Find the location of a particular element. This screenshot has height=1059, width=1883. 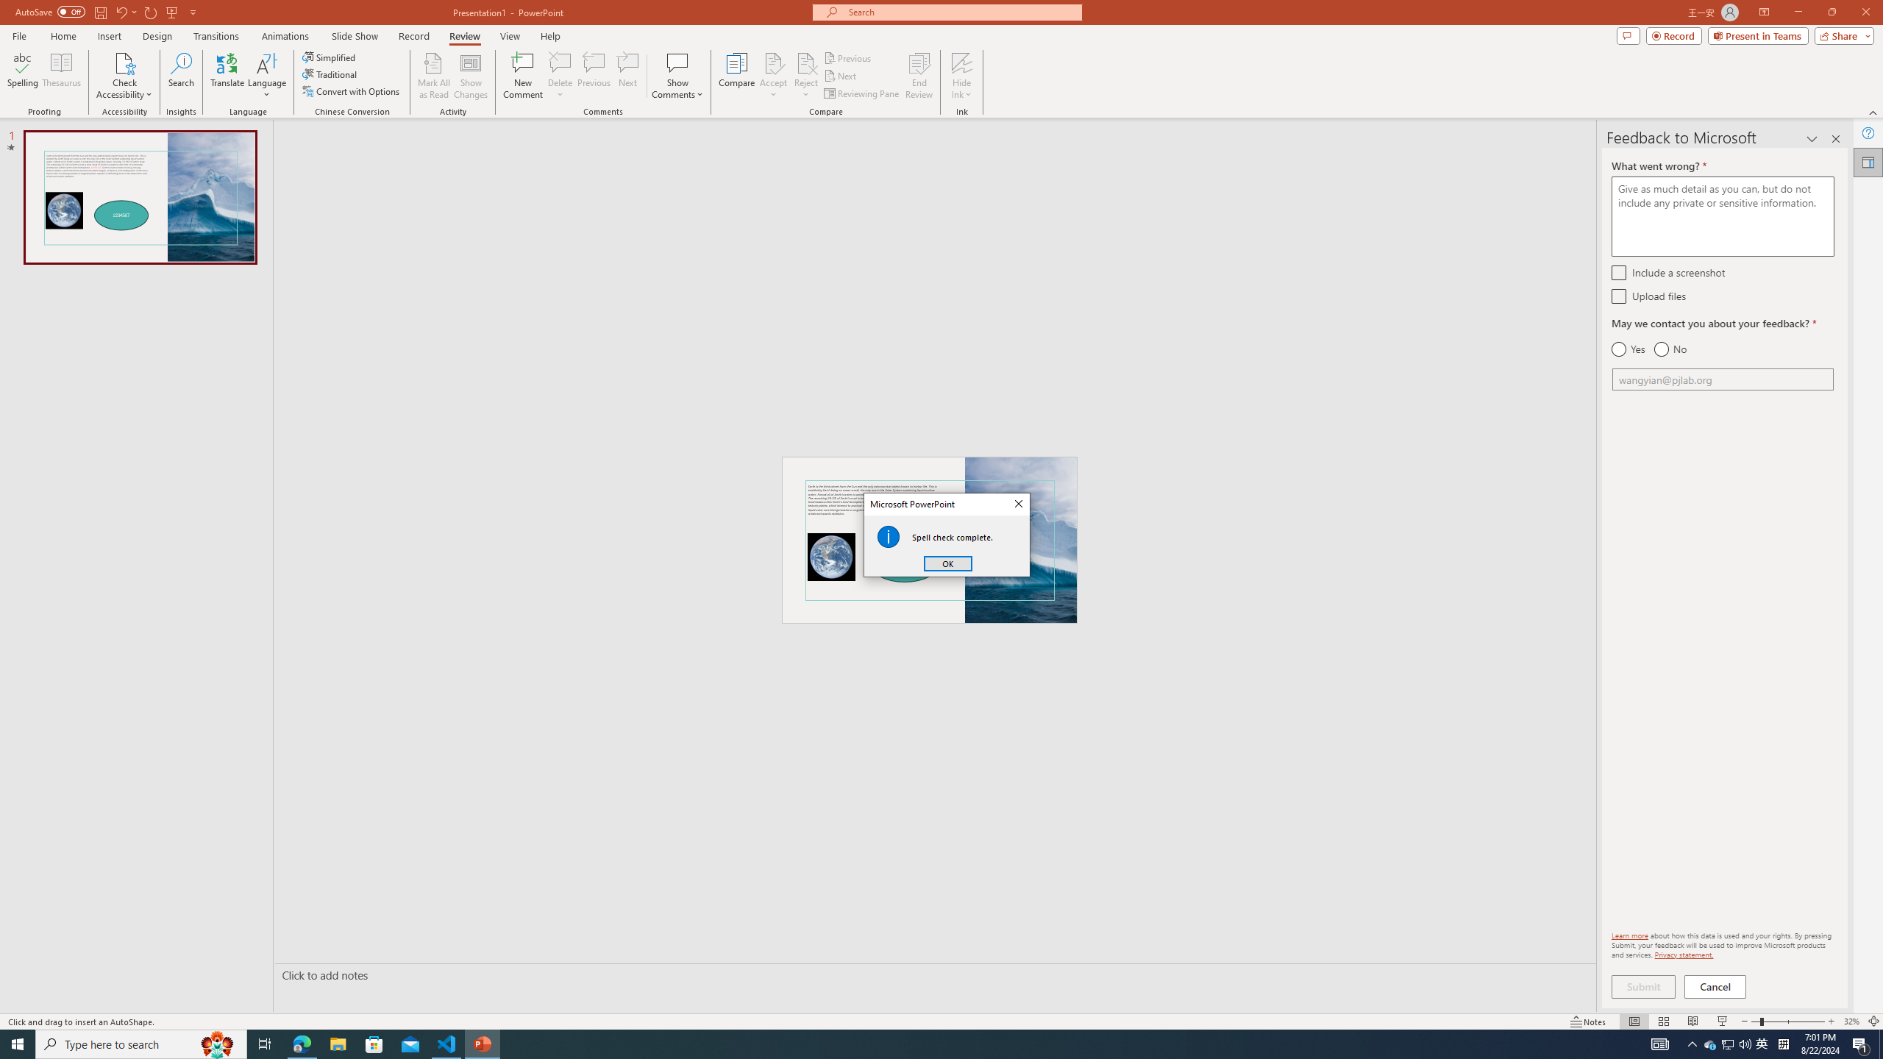

New Comment is located at coordinates (522, 76).